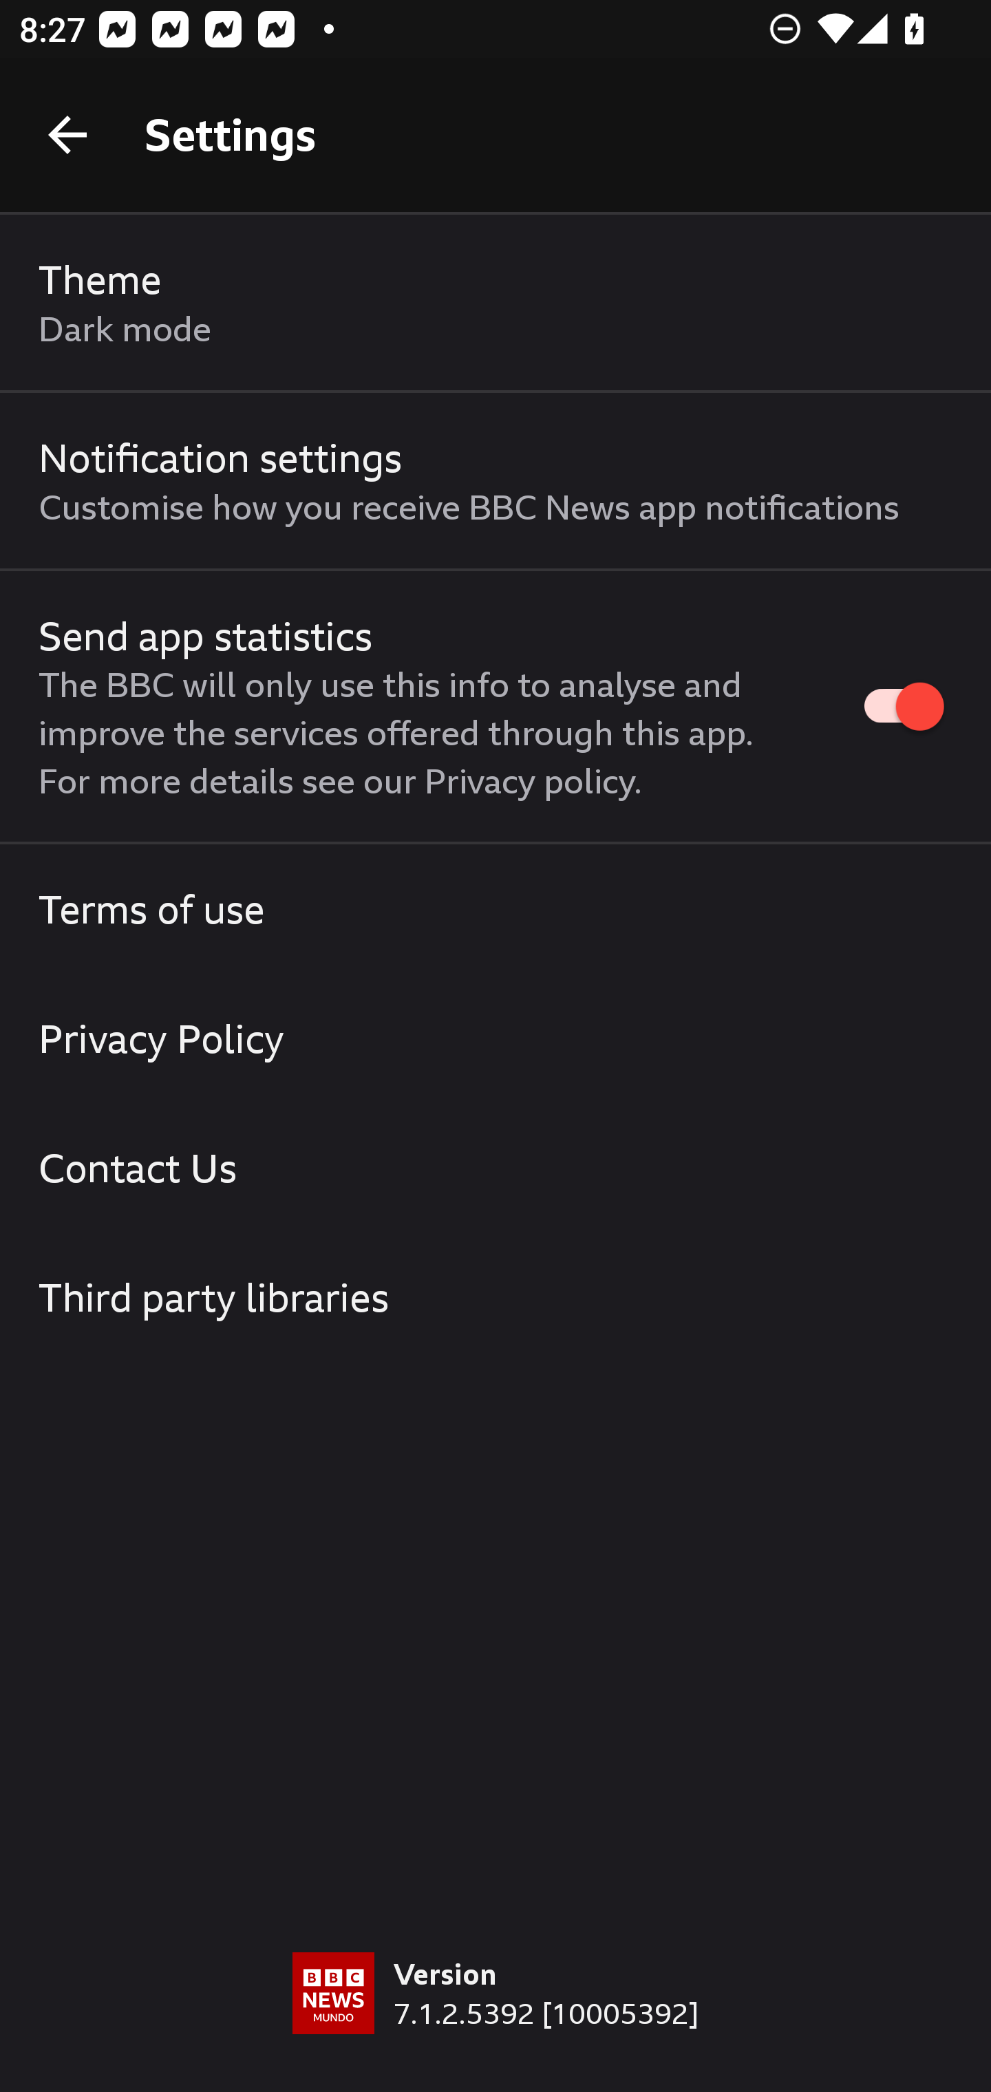 This screenshot has width=991, height=2092. What do you see at coordinates (495, 1167) in the screenshot?
I see `Contact Us` at bounding box center [495, 1167].